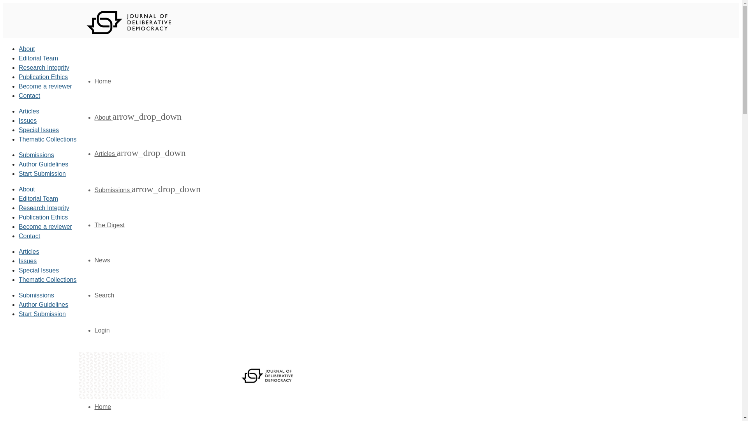 Image resolution: width=748 pixels, height=421 pixels. I want to click on Publication Ethics, so click(43, 77).